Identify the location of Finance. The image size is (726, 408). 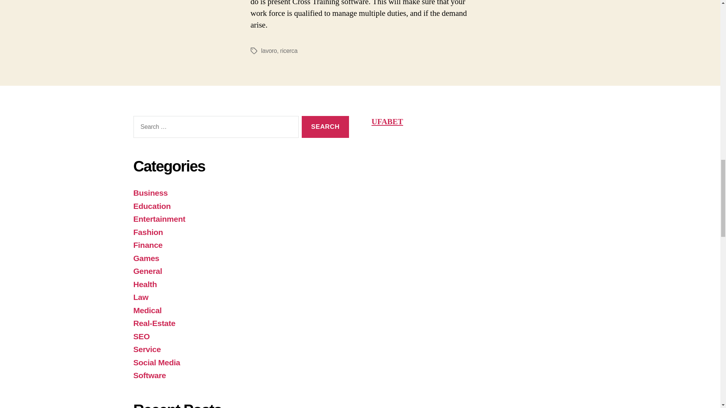
(147, 245).